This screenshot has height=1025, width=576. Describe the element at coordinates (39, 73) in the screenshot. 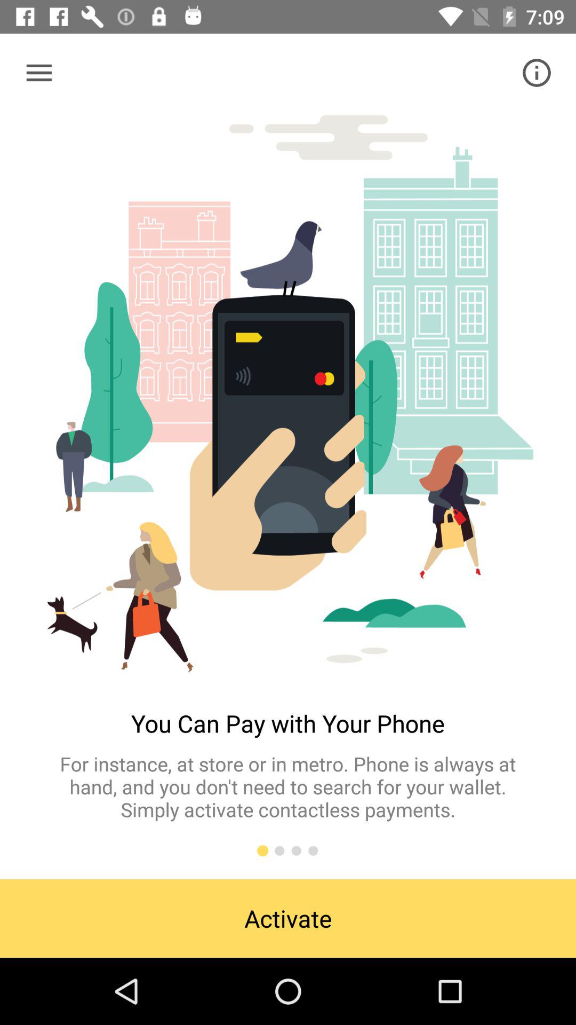

I see `show menu` at that location.